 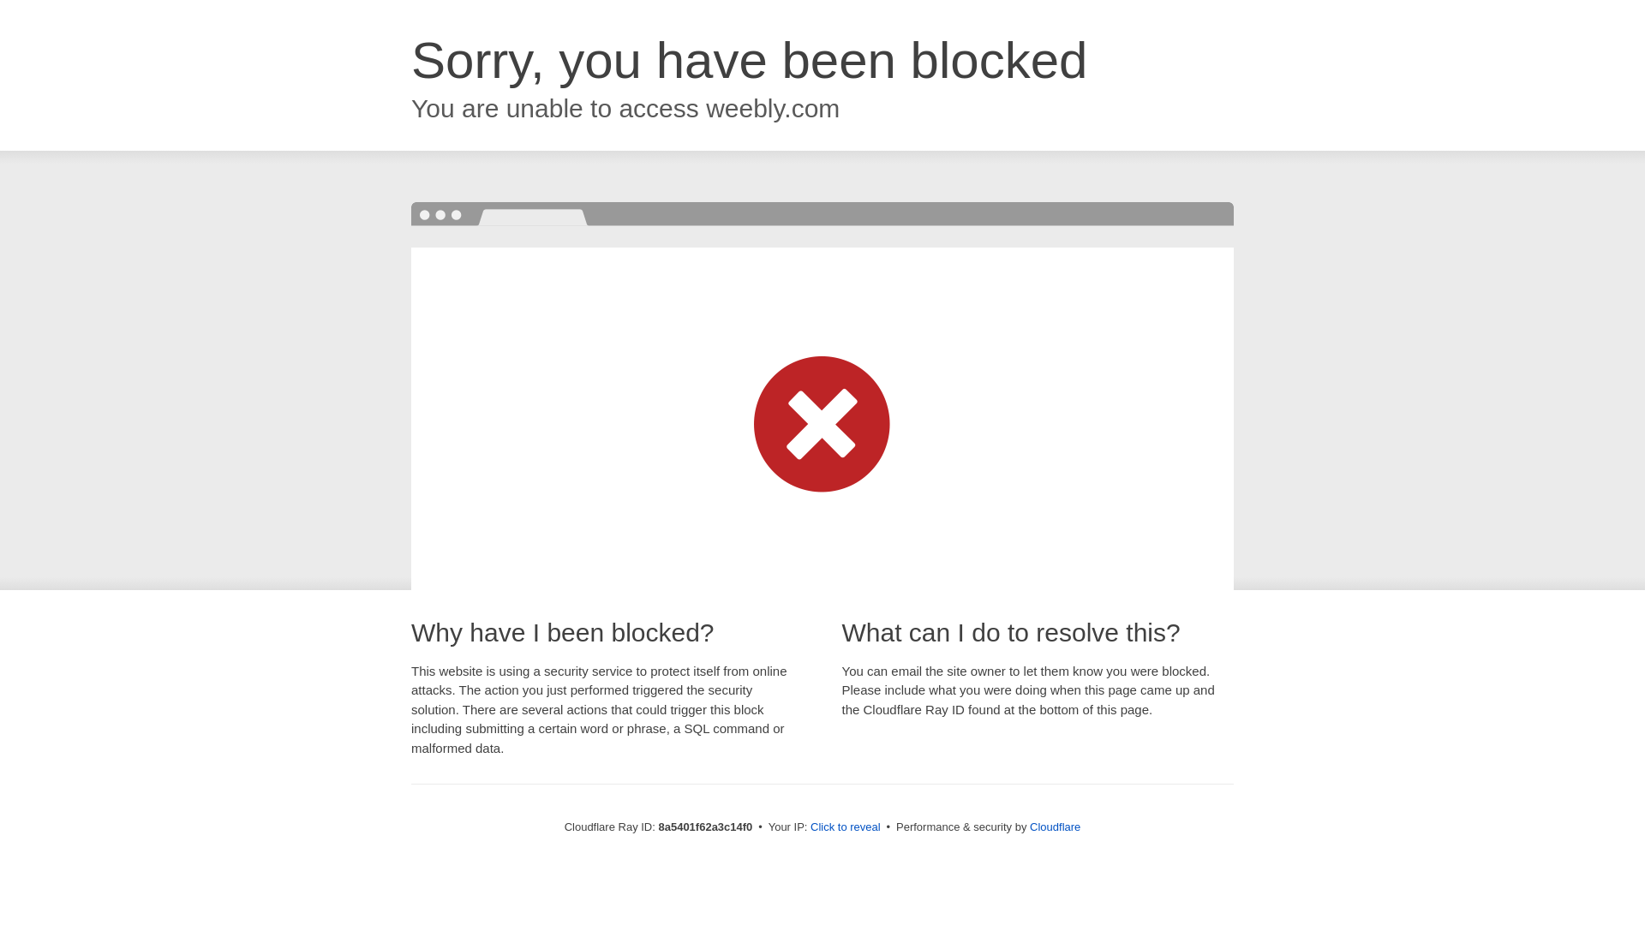 What do you see at coordinates (845, 827) in the screenshot?
I see `Click to reveal` at bounding box center [845, 827].